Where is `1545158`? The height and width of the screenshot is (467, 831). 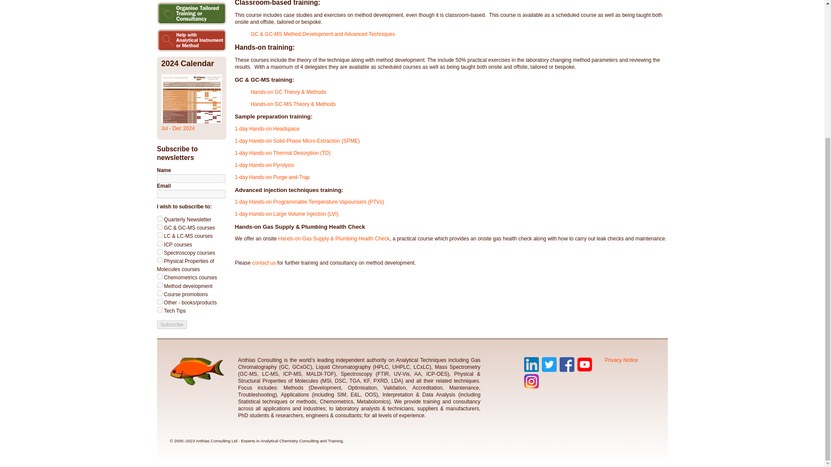 1545158 is located at coordinates (159, 285).